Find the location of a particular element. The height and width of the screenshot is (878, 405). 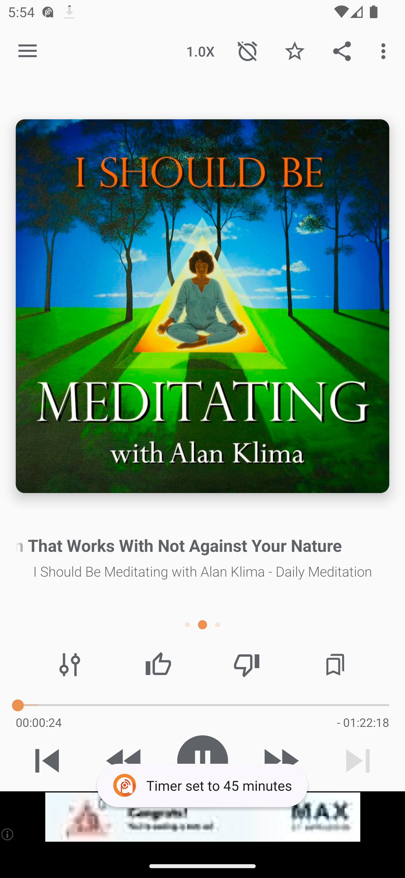

Episode description is located at coordinates (202, 306).